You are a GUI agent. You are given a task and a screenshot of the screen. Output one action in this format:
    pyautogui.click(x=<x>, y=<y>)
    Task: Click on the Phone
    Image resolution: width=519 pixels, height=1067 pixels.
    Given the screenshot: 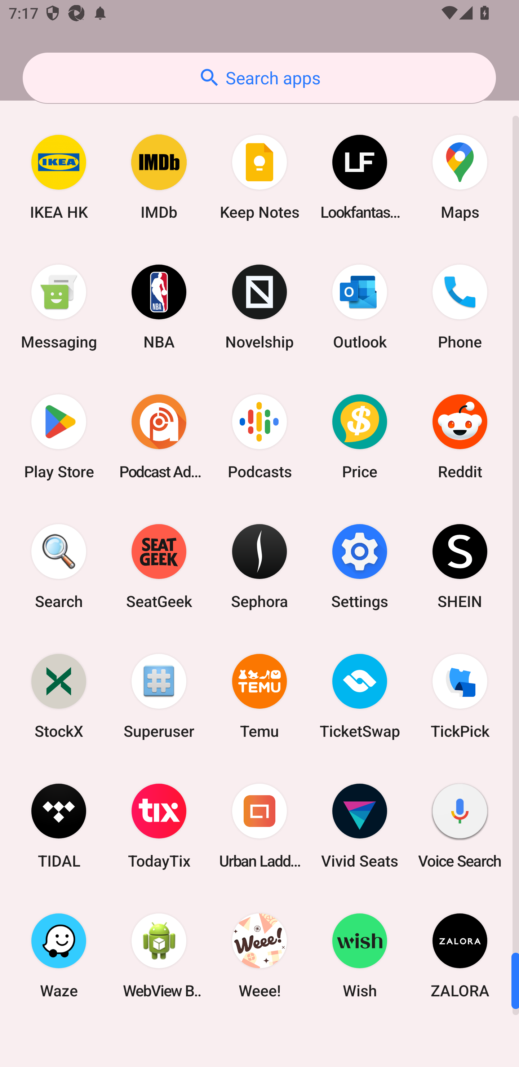 What is the action you would take?
    pyautogui.click(x=460, y=306)
    